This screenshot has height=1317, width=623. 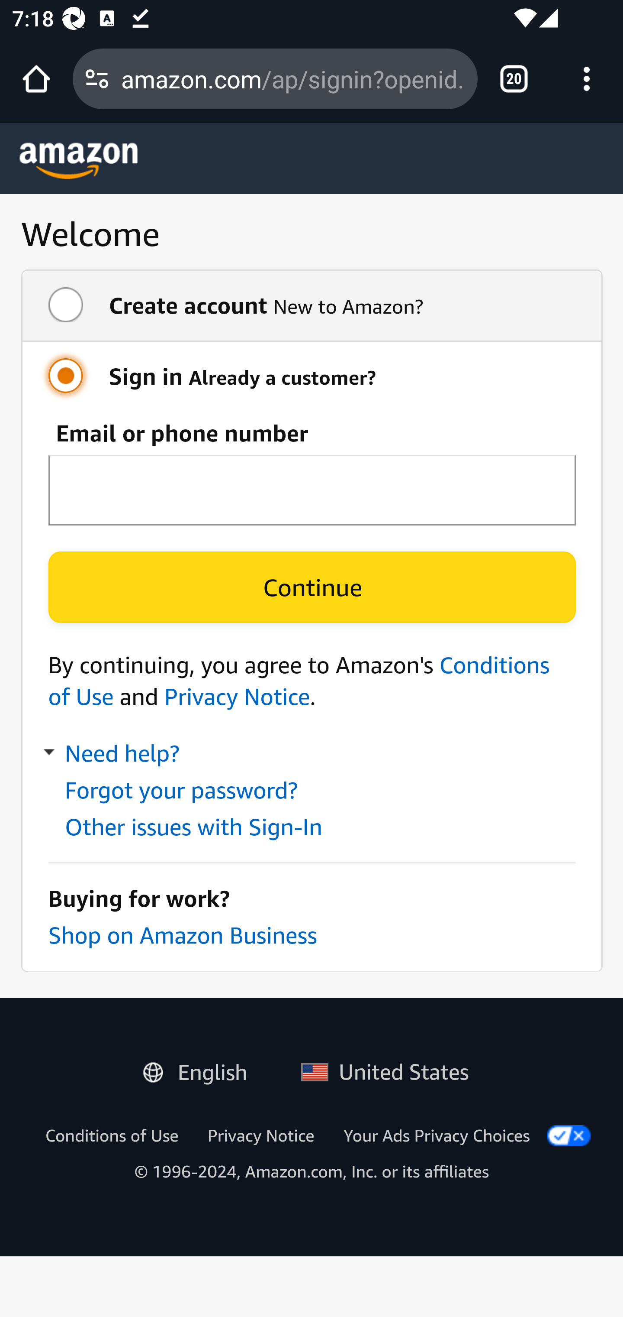 What do you see at coordinates (587, 79) in the screenshot?
I see `Customize and control Google Chrome` at bounding box center [587, 79].